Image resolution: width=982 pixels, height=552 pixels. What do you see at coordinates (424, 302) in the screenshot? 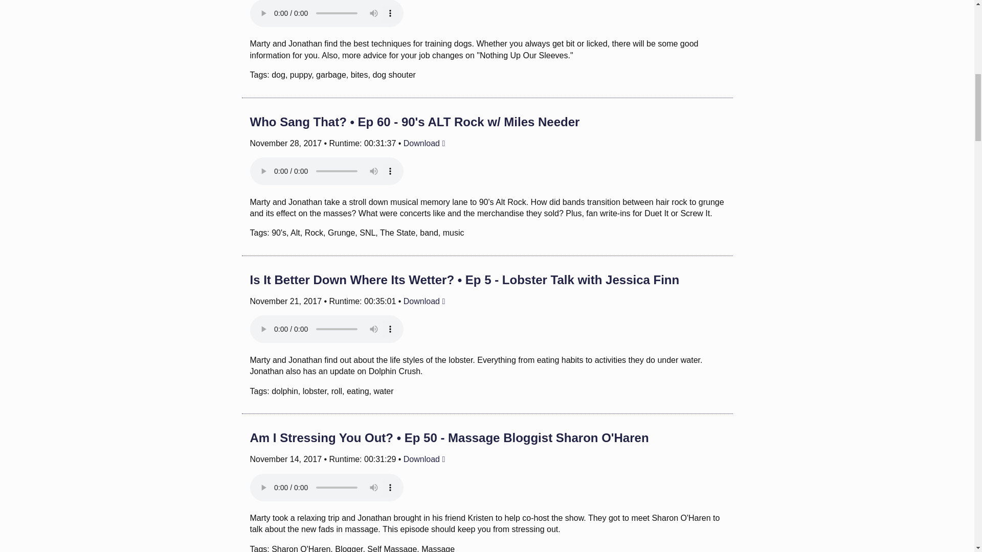
I see `Download` at bounding box center [424, 302].